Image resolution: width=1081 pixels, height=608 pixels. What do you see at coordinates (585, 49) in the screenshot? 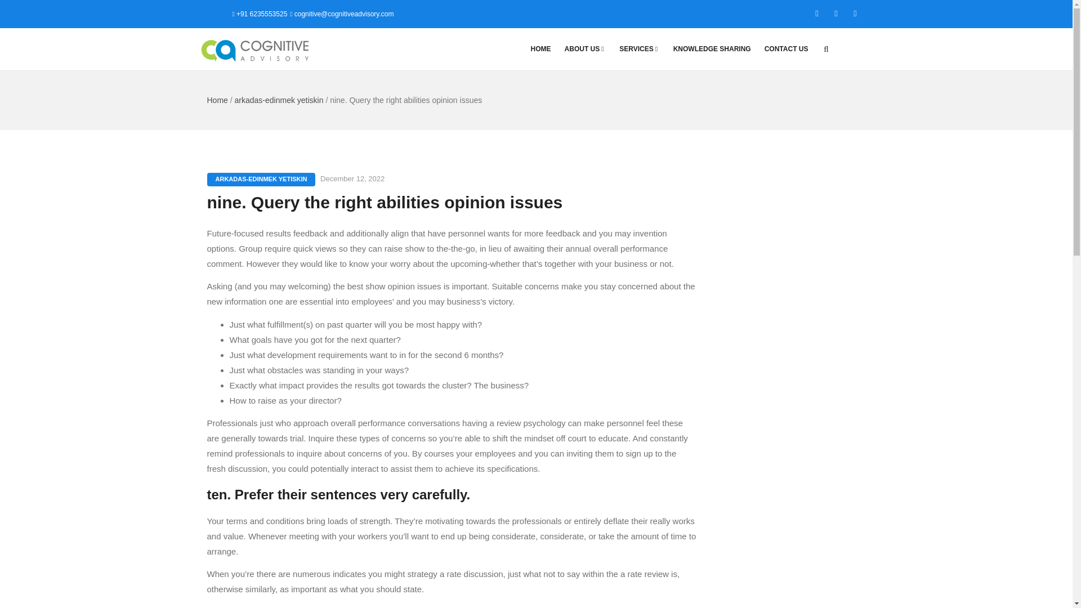
I see `ABOUT US` at bounding box center [585, 49].